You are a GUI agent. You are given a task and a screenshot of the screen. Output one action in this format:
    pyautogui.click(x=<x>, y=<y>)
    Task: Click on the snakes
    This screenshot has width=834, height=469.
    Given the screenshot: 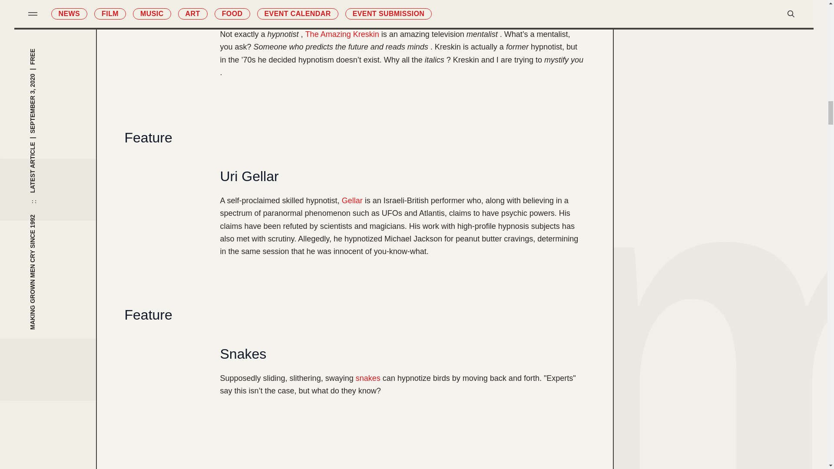 What is the action you would take?
    pyautogui.click(x=368, y=378)
    